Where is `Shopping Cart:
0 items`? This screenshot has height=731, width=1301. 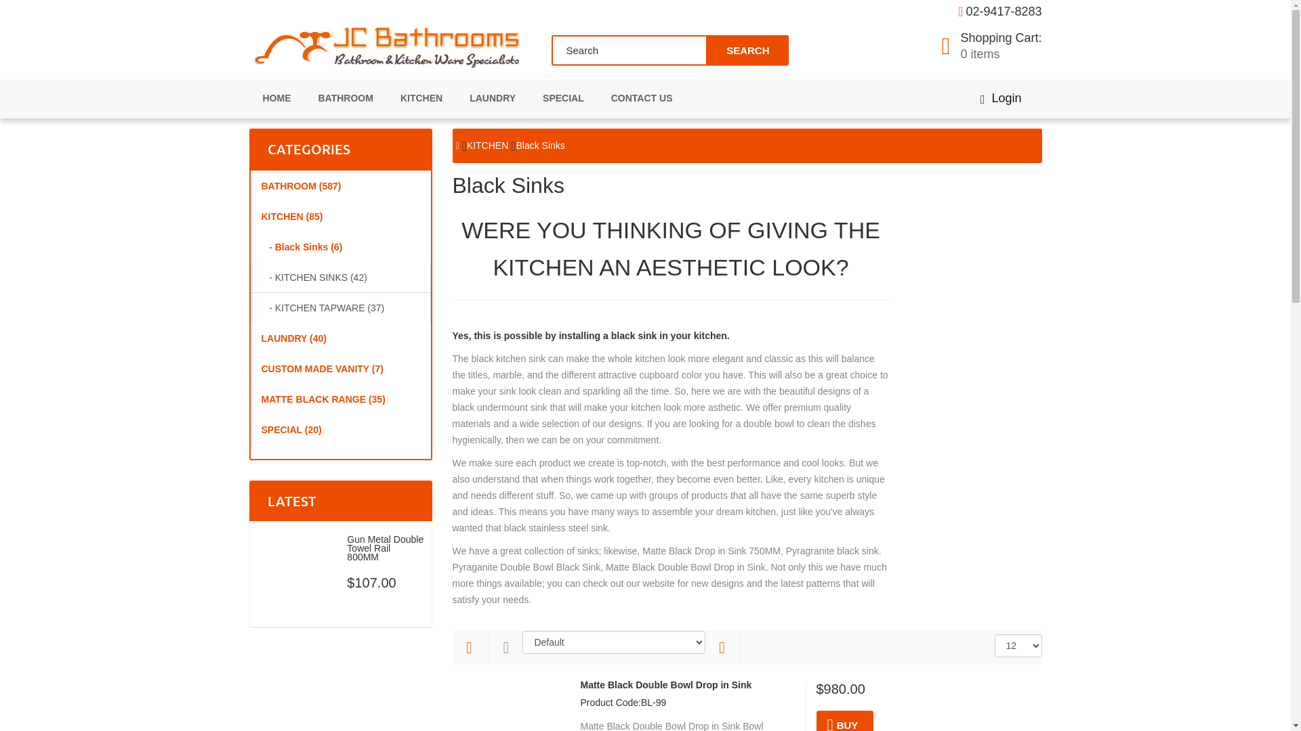 Shopping Cart:
0 items is located at coordinates (992, 47).